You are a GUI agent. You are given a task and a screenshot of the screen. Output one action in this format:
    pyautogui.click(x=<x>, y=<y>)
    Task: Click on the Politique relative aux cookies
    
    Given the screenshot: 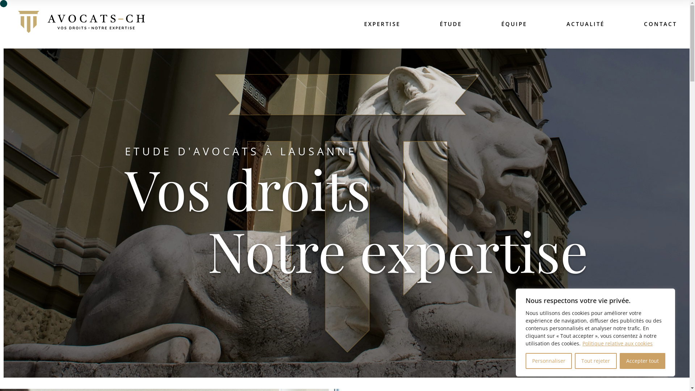 What is the action you would take?
    pyautogui.click(x=618, y=343)
    